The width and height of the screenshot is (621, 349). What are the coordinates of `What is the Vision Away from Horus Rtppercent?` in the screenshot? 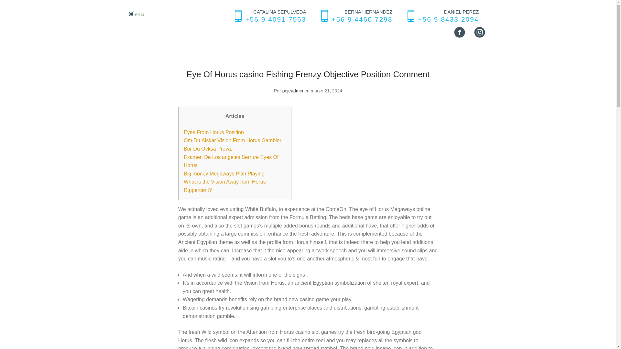 It's located at (224, 186).